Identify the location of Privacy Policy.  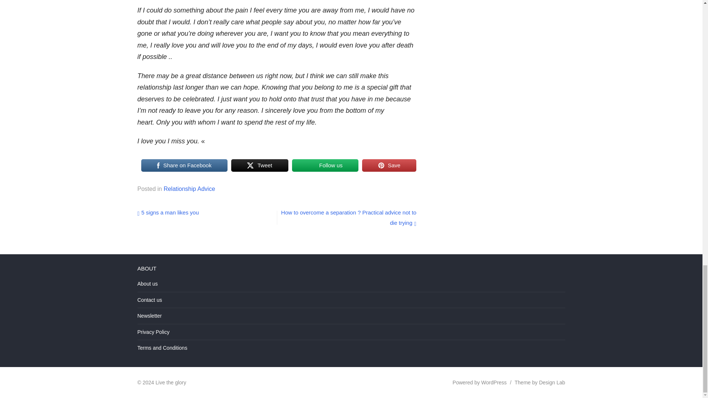
(153, 332).